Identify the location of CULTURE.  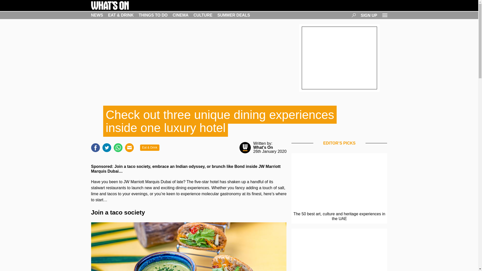
(203, 15).